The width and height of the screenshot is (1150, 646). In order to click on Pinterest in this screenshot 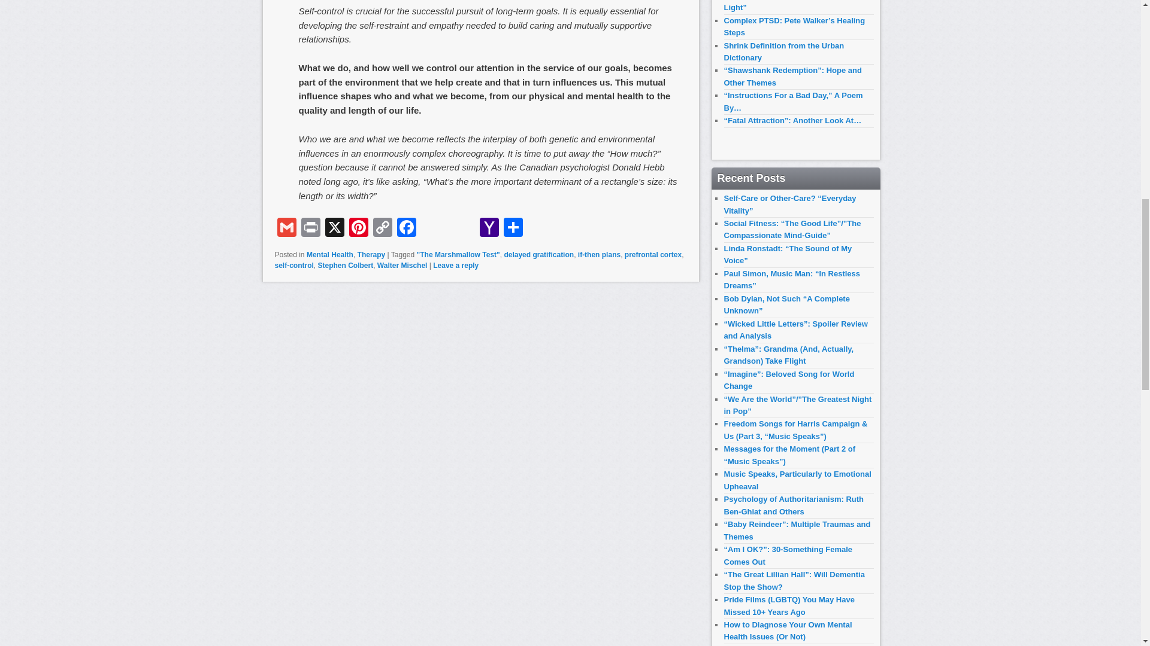, I will do `click(358, 228)`.